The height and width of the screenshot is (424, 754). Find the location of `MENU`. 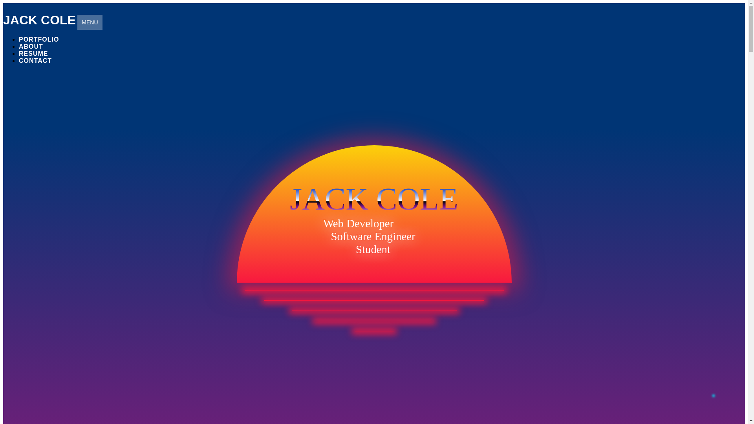

MENU is located at coordinates (90, 22).